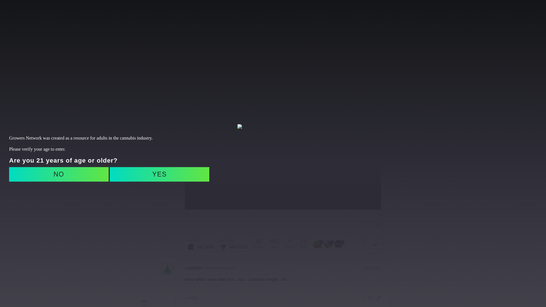 This screenshot has height=307, width=546. What do you see at coordinates (227, 14) in the screenshot?
I see `CANNACRIBS` at bounding box center [227, 14].